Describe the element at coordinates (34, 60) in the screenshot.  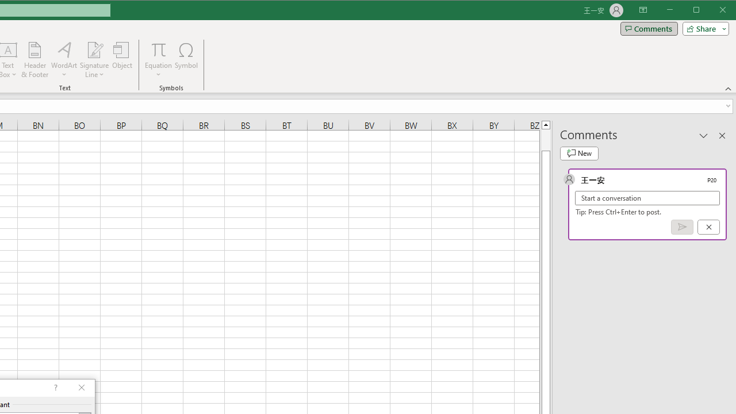
I see `Header & Footer...` at that location.